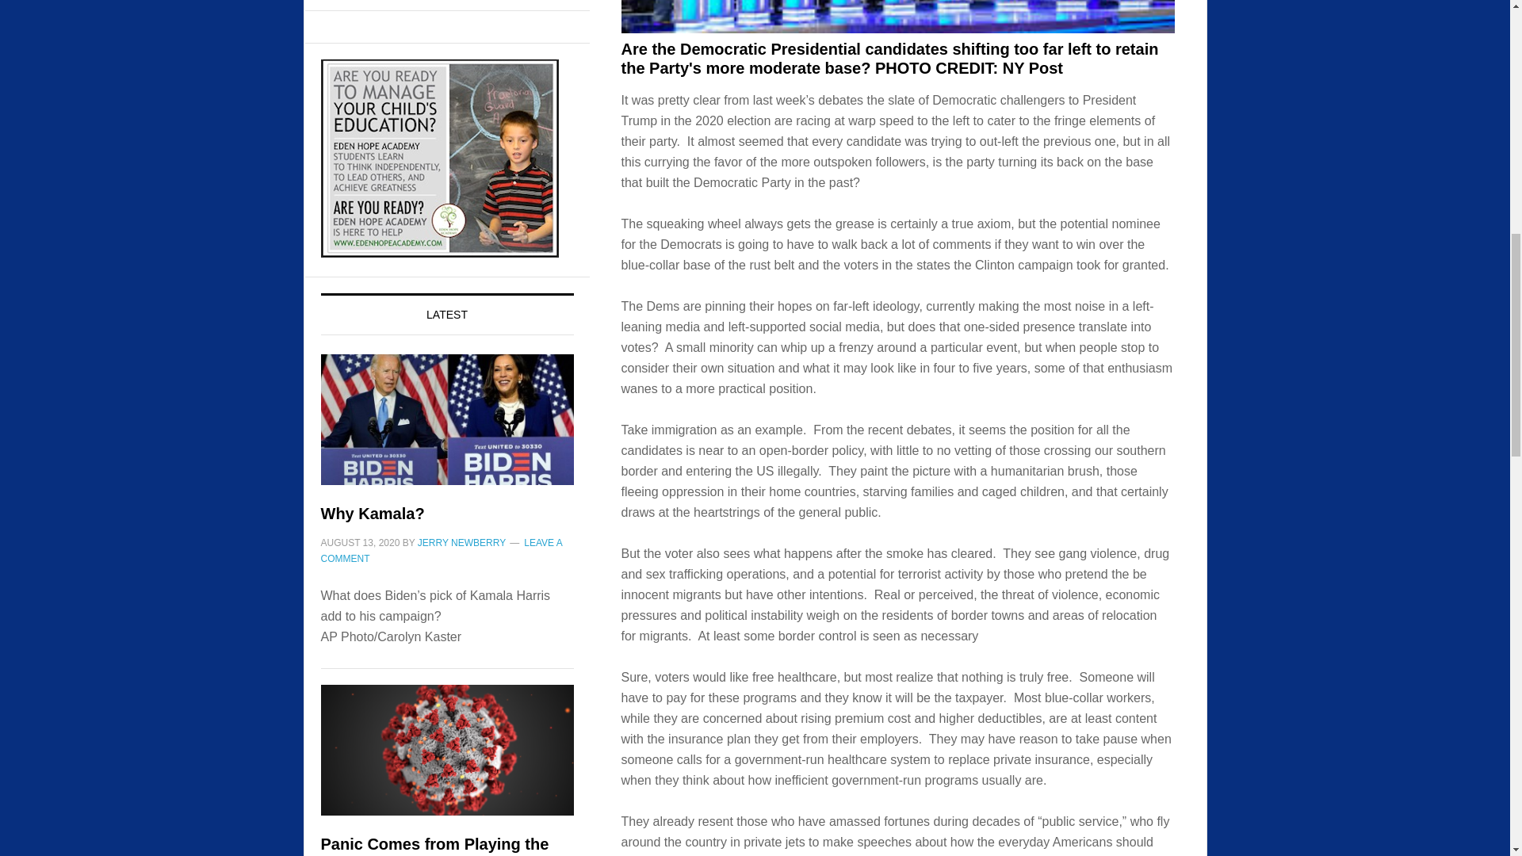  I want to click on Why Kamala?, so click(372, 514).